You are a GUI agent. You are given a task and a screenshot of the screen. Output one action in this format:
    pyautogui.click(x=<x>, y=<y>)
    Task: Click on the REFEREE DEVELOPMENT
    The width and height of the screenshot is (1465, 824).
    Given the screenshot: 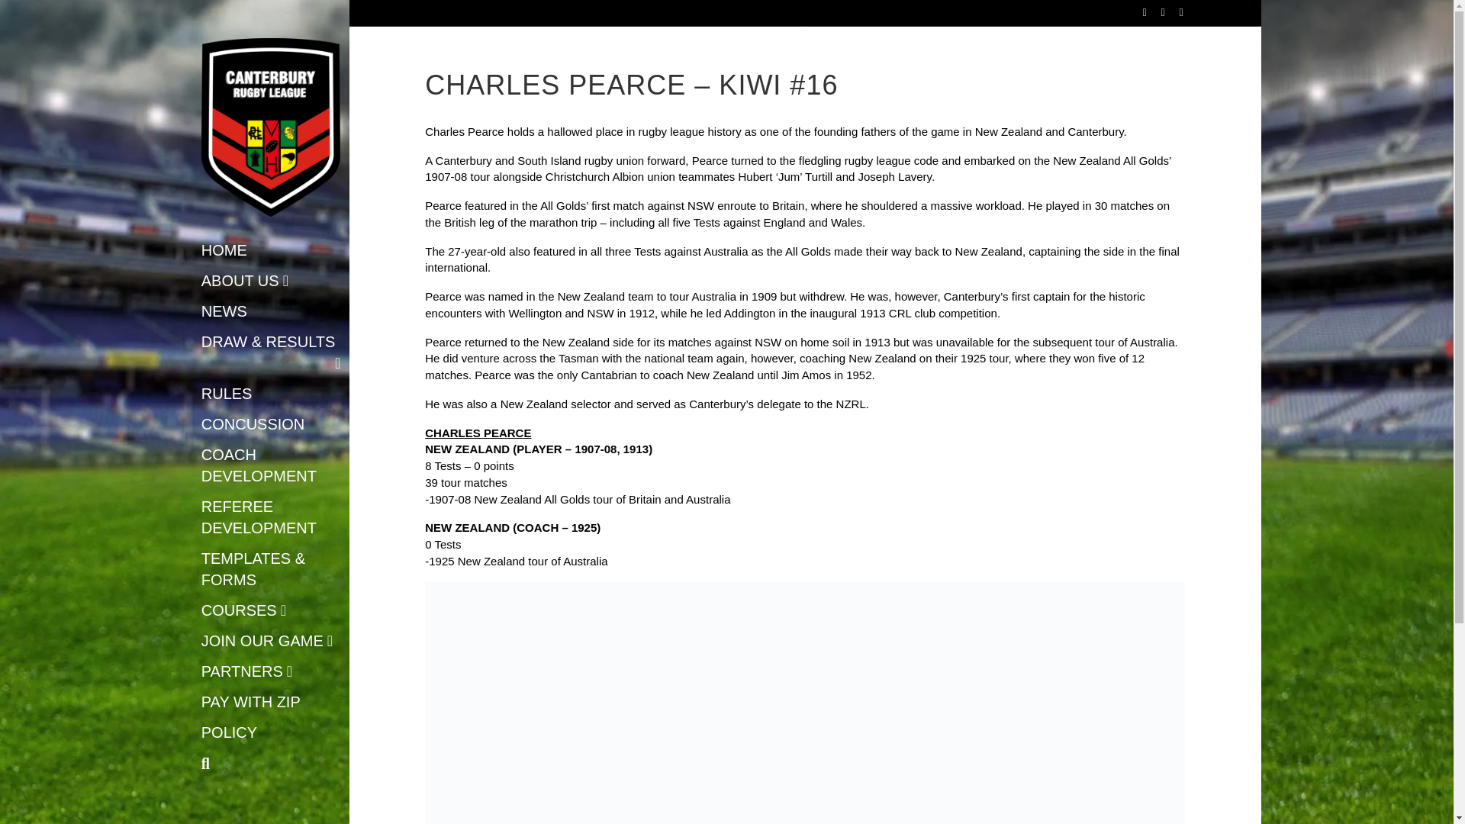 What is the action you would take?
    pyautogui.click(x=271, y=519)
    